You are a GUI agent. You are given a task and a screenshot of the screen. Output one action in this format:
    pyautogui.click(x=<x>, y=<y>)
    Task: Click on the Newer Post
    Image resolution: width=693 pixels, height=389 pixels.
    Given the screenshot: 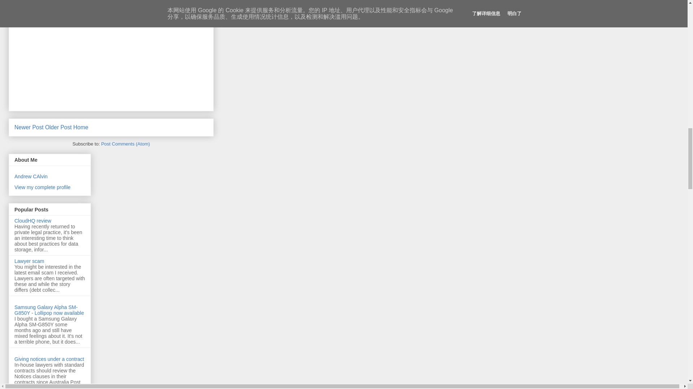 What is the action you would take?
    pyautogui.click(x=29, y=127)
    